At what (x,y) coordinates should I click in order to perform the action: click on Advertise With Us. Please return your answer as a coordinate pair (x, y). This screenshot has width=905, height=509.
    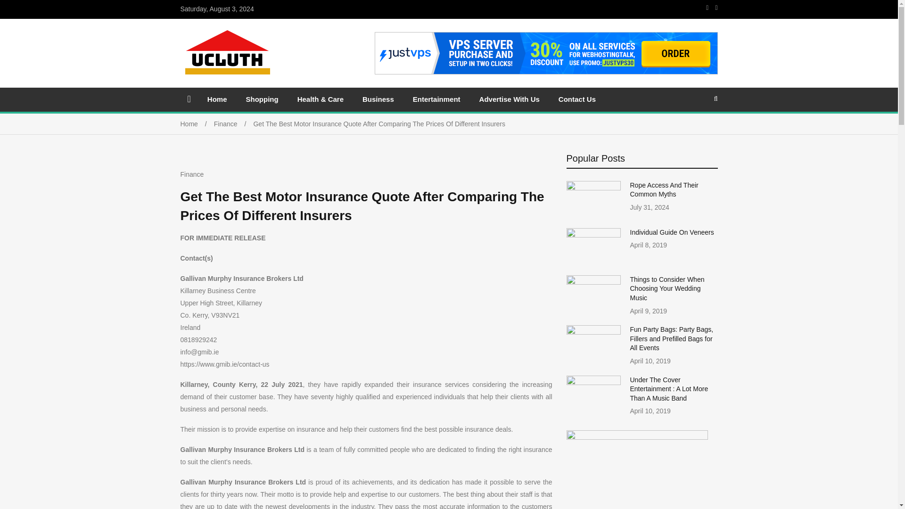
    Looking at the image, I should click on (509, 99).